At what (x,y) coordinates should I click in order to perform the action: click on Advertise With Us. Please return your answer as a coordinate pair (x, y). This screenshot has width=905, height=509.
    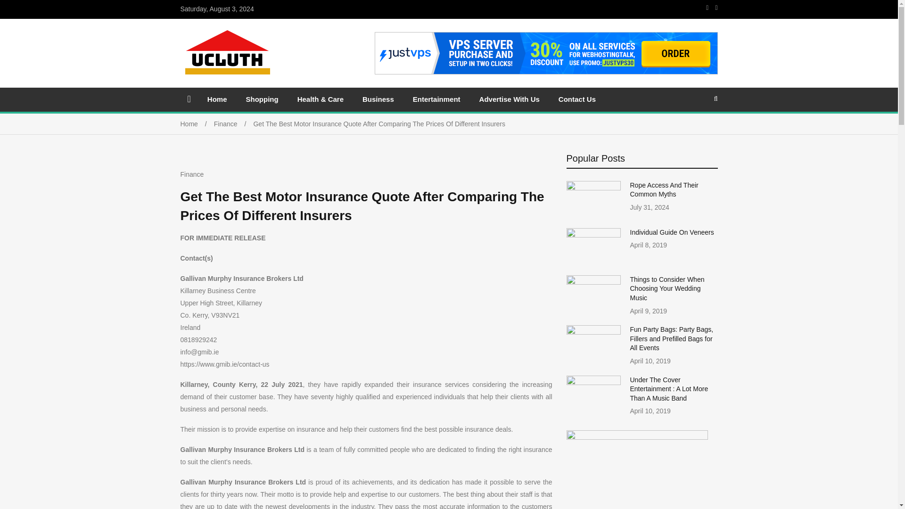
    Looking at the image, I should click on (509, 99).